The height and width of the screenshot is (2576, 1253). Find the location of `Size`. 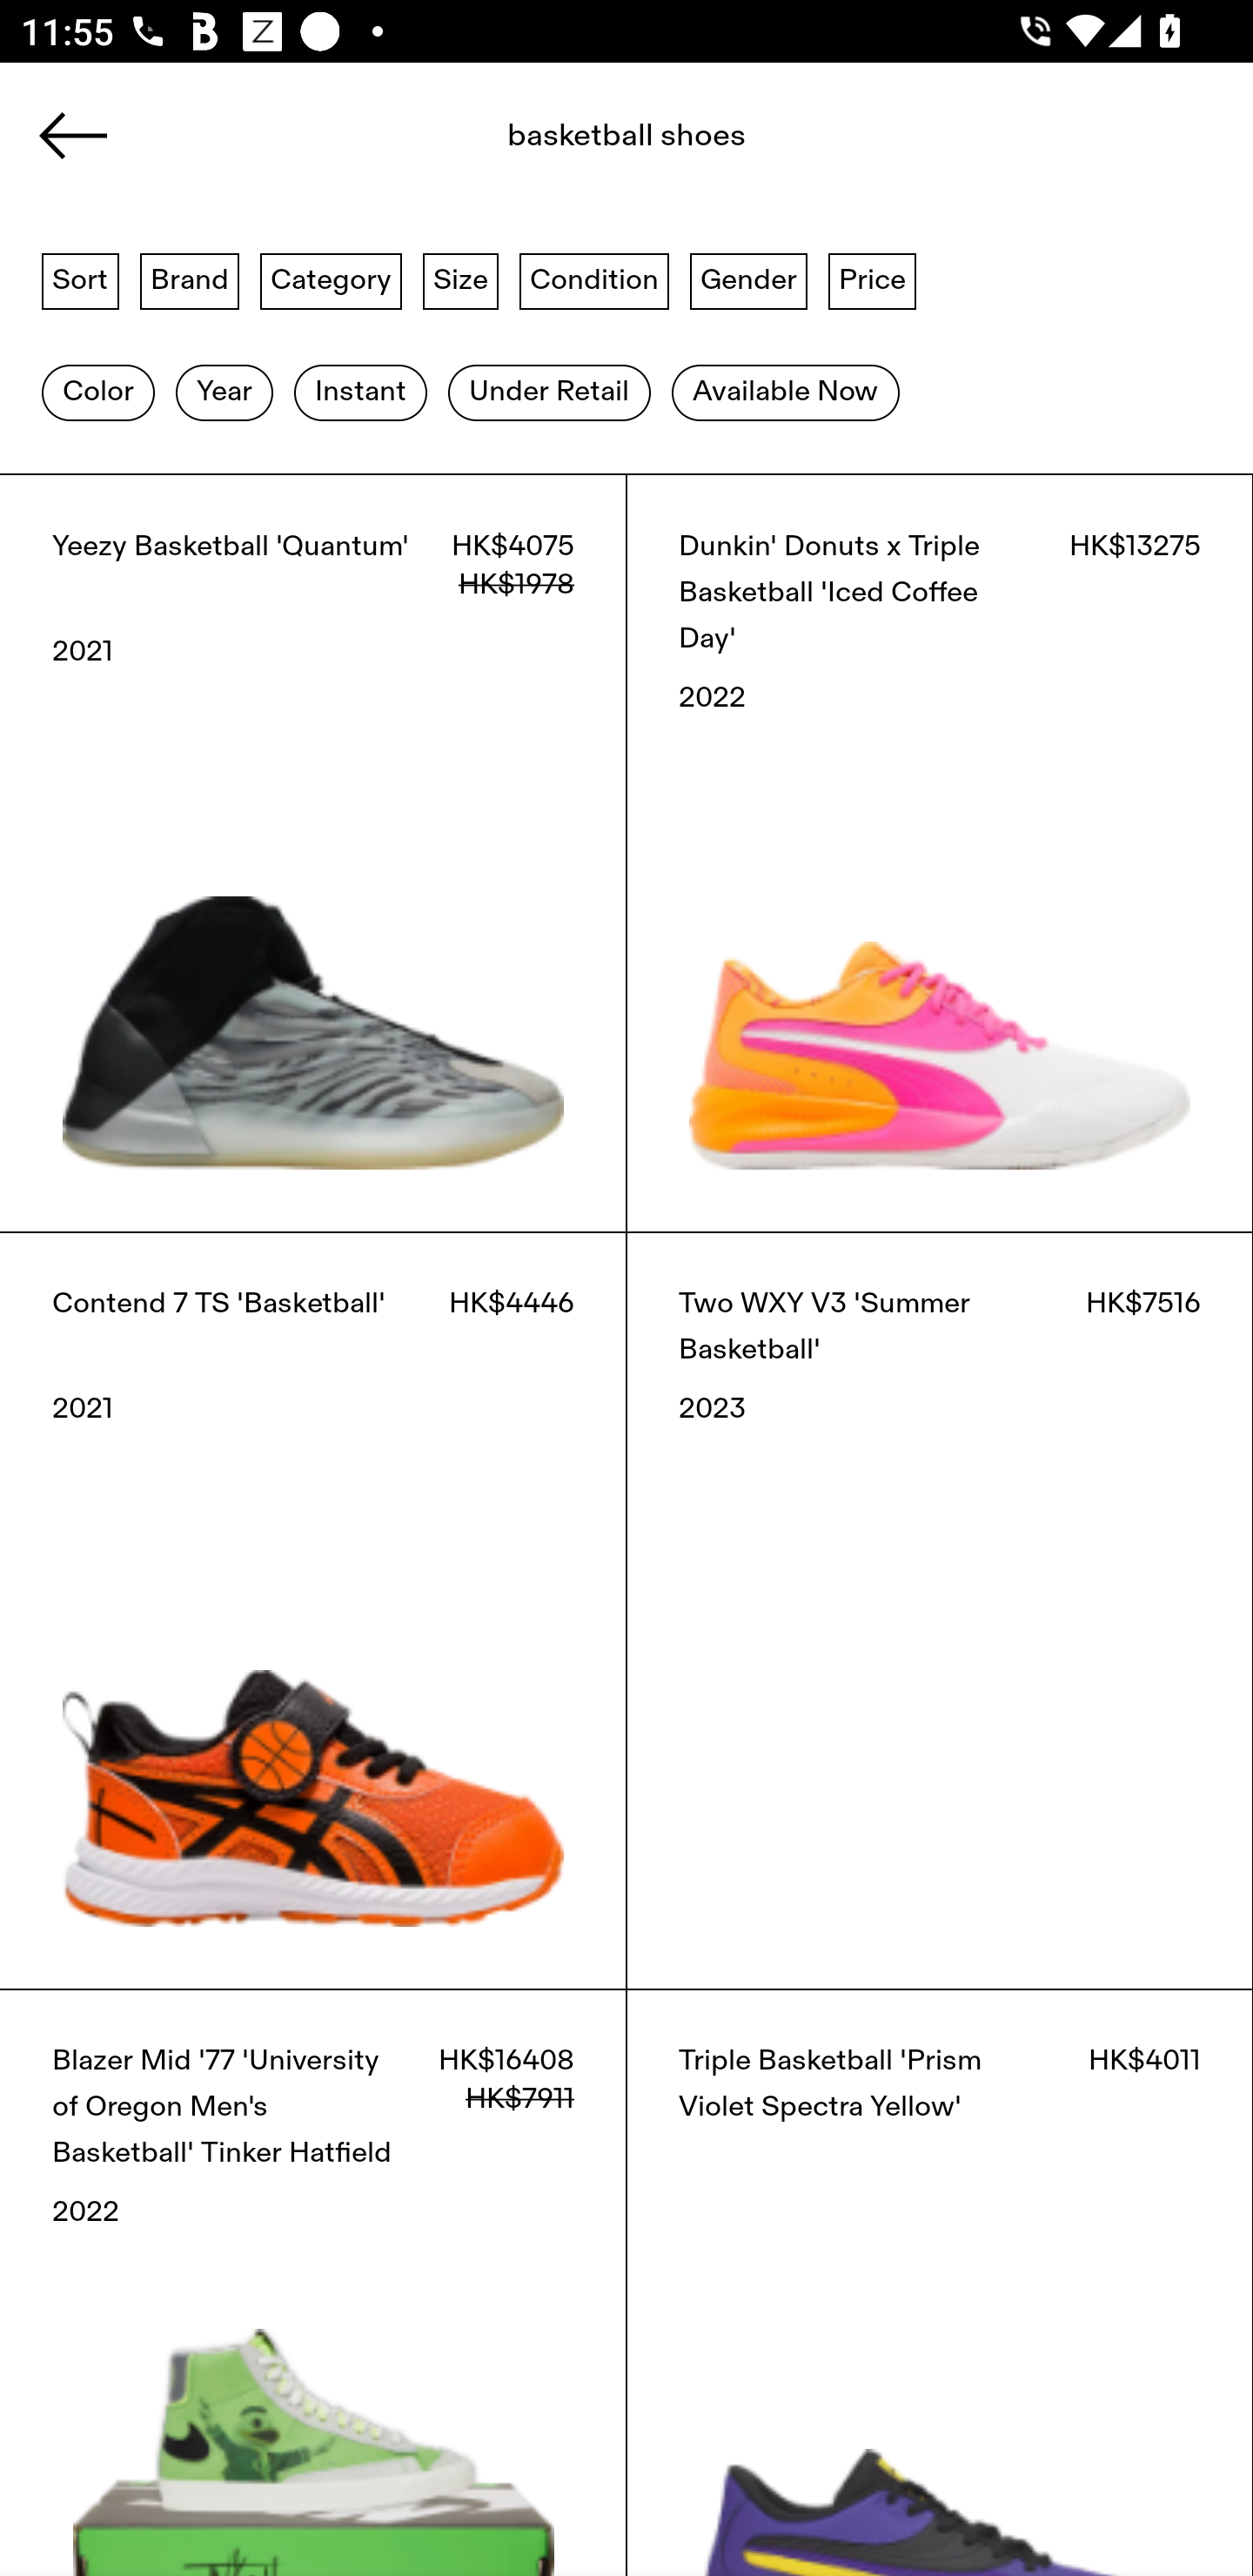

Size is located at coordinates (461, 279).